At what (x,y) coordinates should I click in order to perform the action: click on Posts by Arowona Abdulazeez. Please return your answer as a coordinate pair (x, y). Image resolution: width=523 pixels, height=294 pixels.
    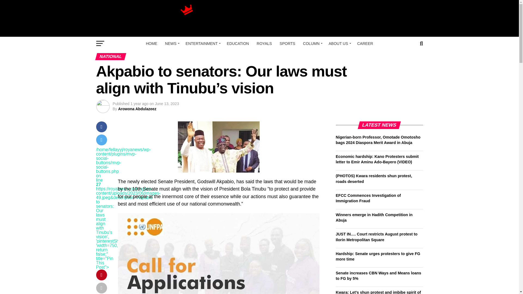
    Looking at the image, I should click on (137, 109).